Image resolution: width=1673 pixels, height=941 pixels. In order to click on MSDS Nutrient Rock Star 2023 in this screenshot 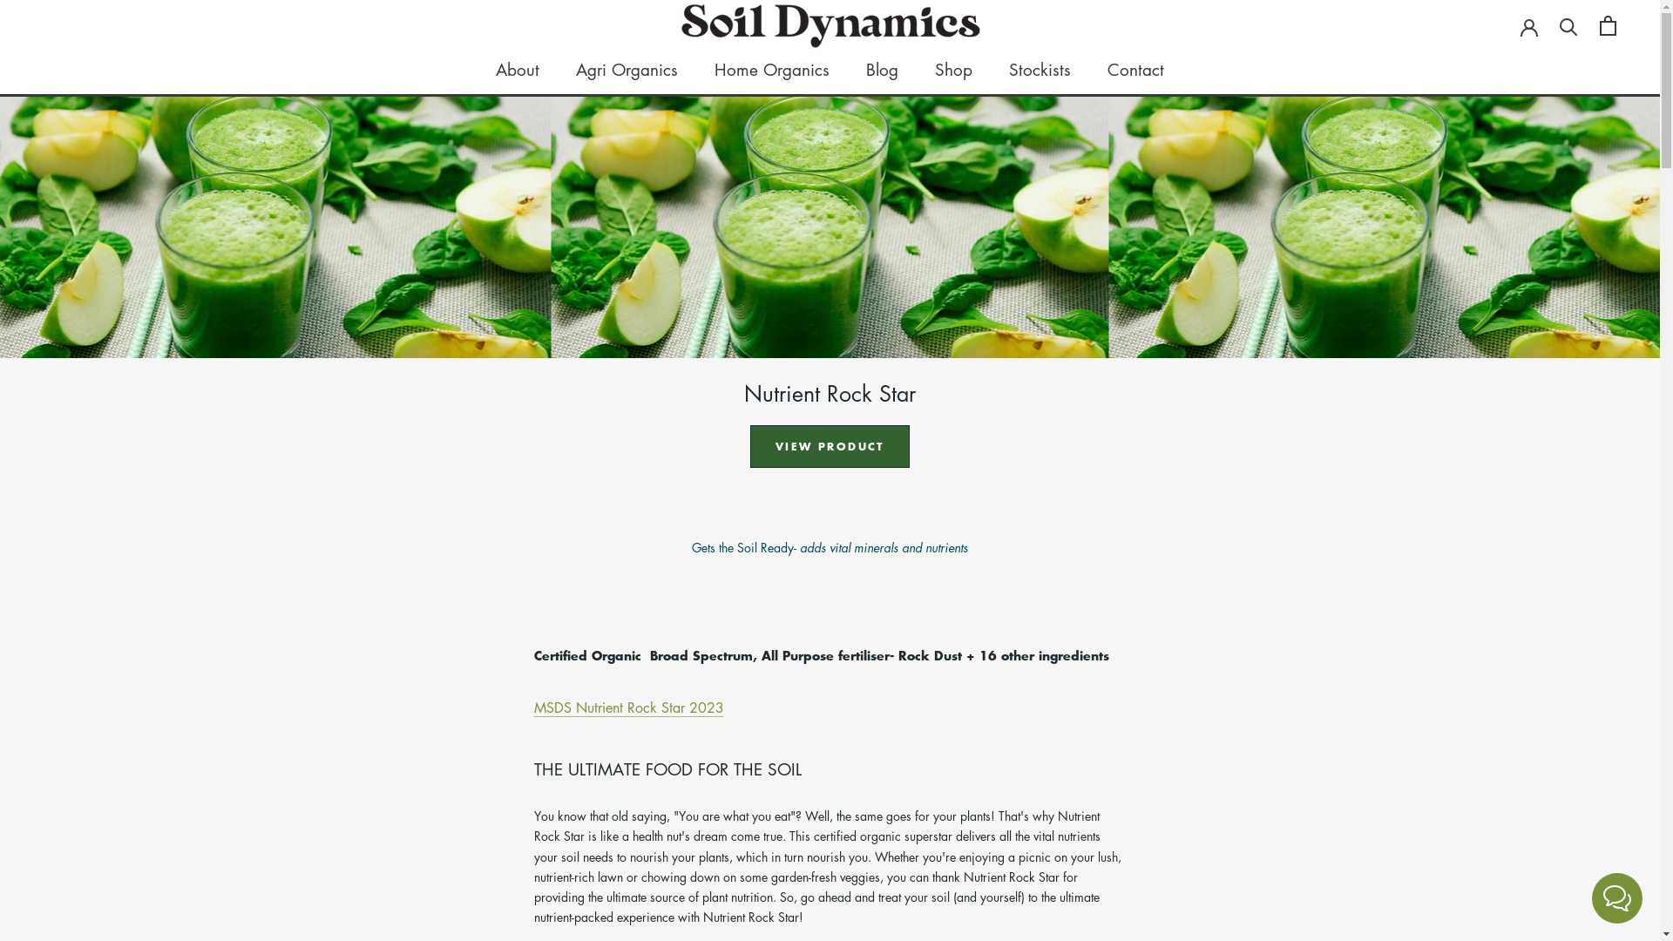, I will do `click(628, 707)`.